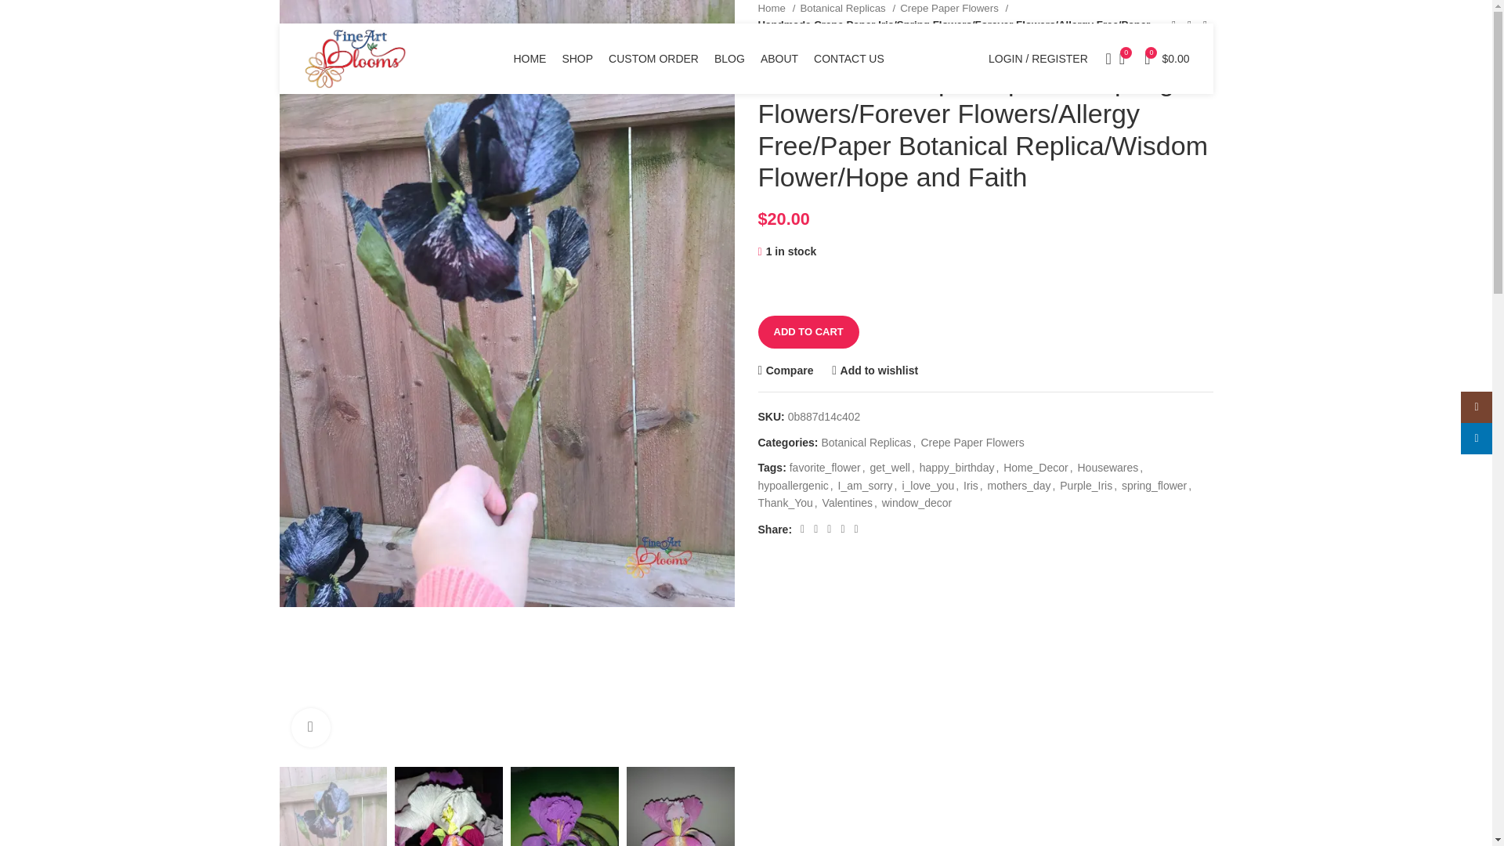 The width and height of the screenshot is (1504, 846). What do you see at coordinates (953, 8) in the screenshot?
I see `Crepe Paper Flowers` at bounding box center [953, 8].